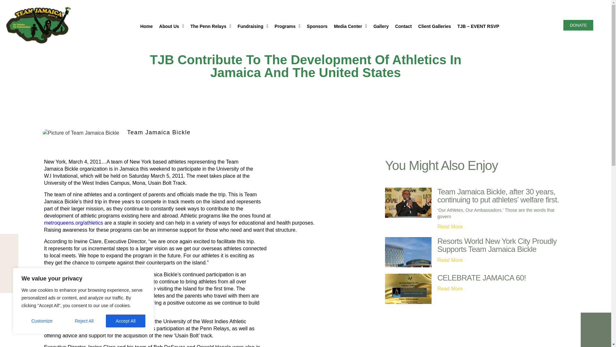  Describe the element at coordinates (317, 26) in the screenshot. I see `Sponsors` at that location.